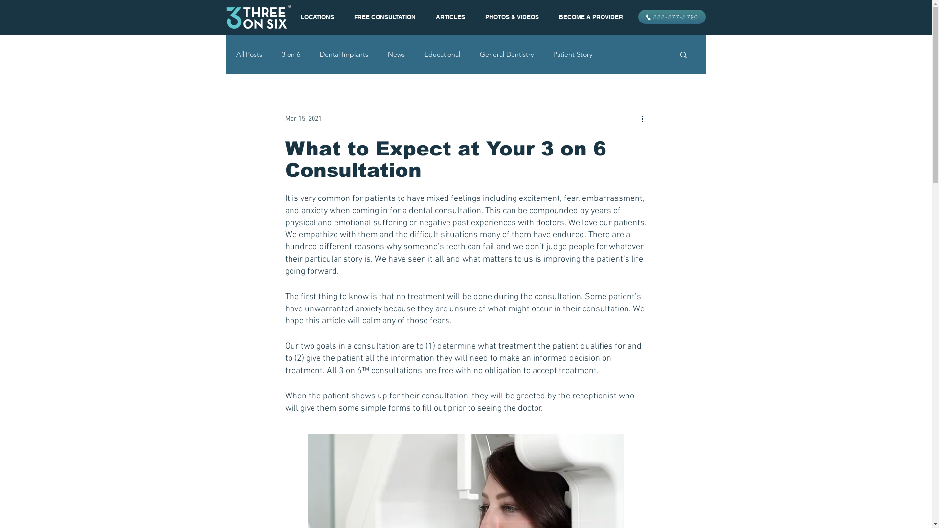  I want to click on ARTICLES, so click(450, 17).